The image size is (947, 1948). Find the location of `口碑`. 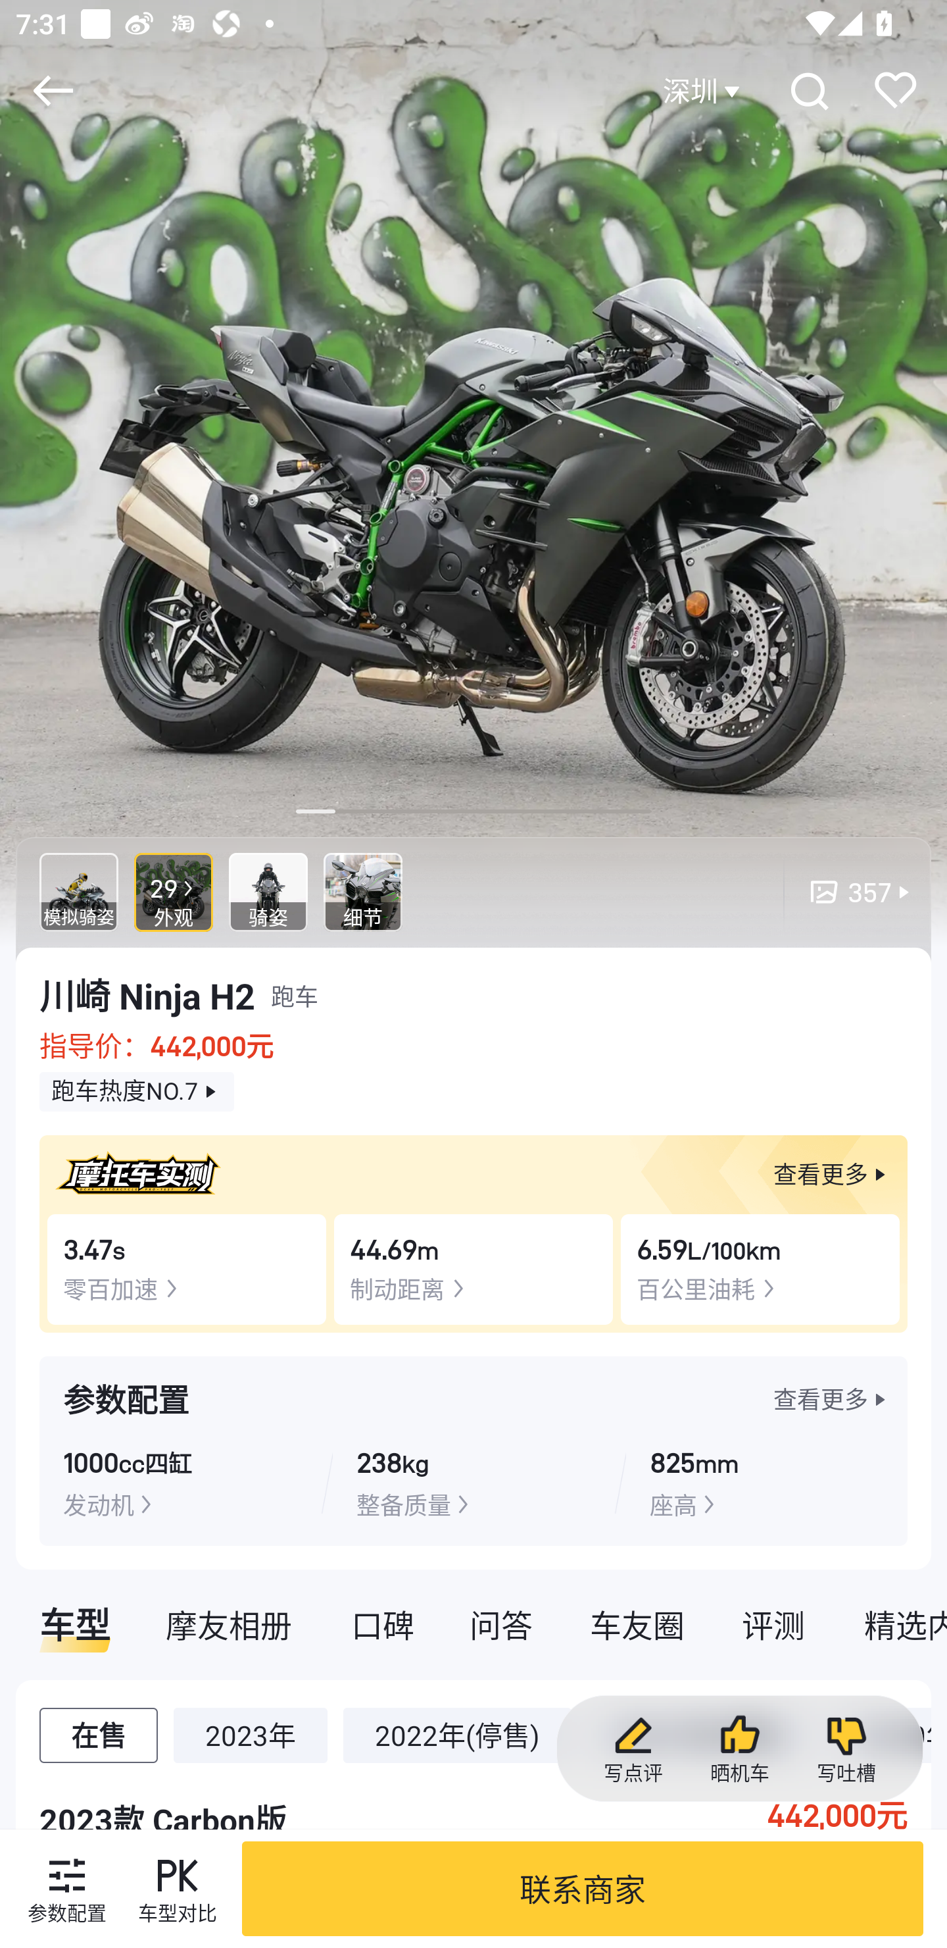

口碑 is located at coordinates (383, 1624).